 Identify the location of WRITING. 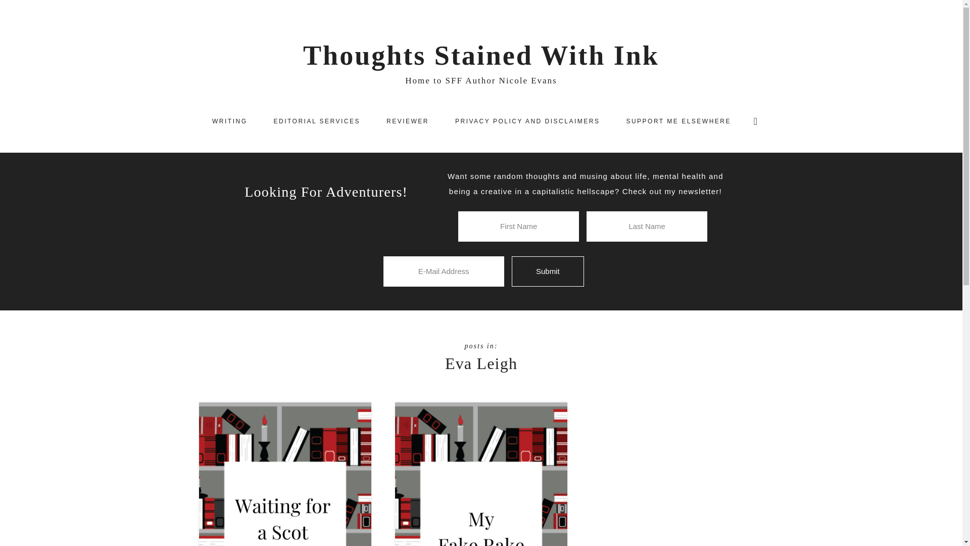
(229, 121).